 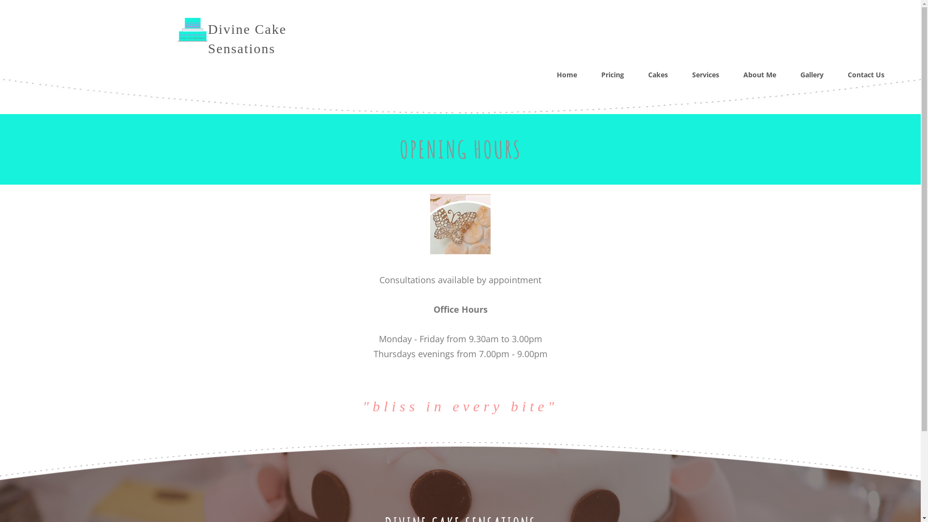 What do you see at coordinates (812, 75) in the screenshot?
I see `Gallery` at bounding box center [812, 75].